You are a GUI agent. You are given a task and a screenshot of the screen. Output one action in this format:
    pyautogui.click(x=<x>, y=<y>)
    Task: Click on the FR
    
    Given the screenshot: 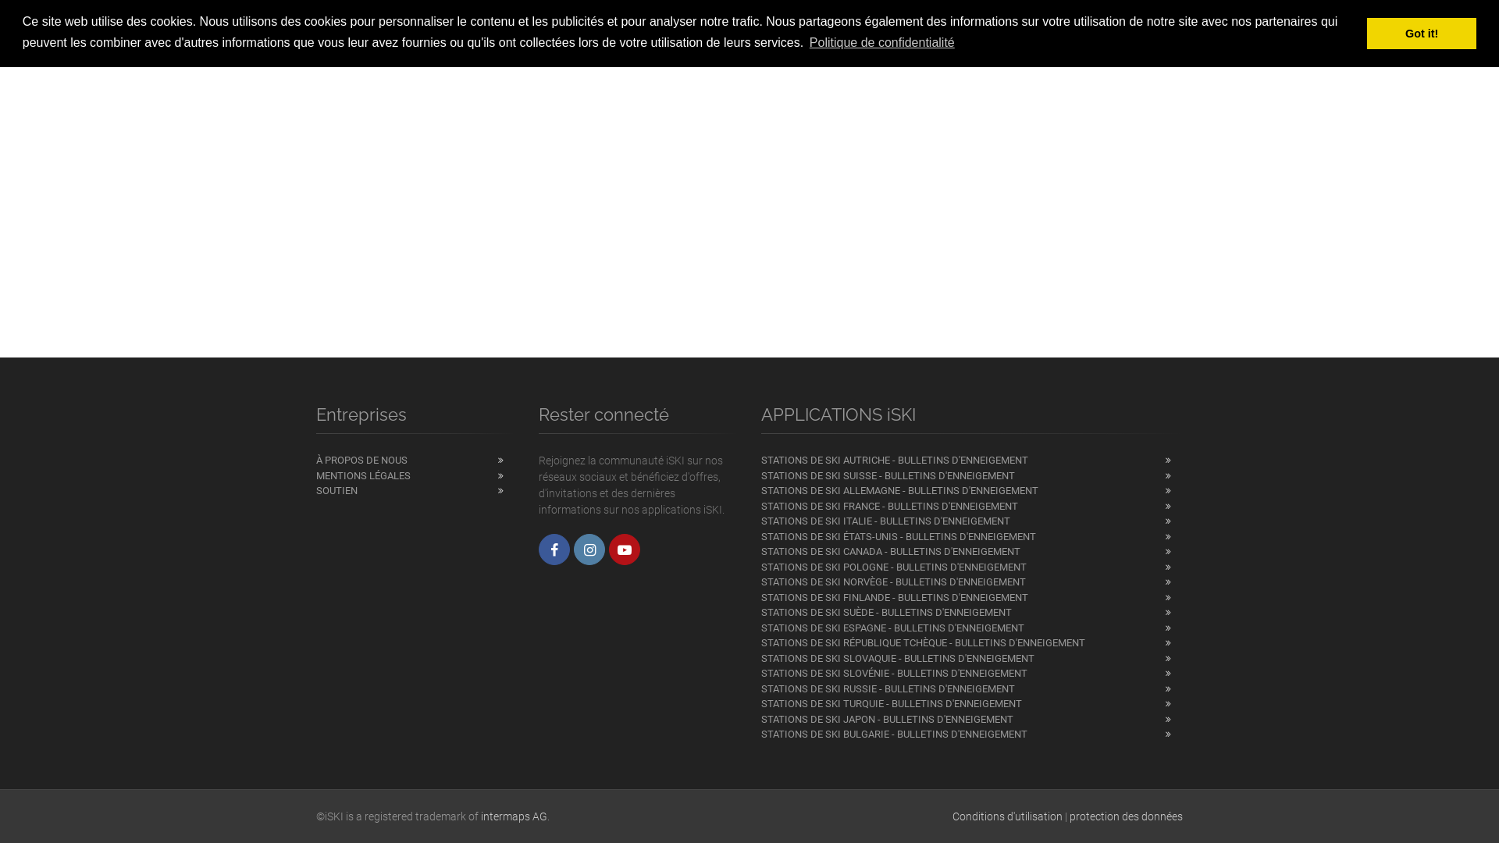 What is the action you would take?
    pyautogui.click(x=1167, y=33)
    